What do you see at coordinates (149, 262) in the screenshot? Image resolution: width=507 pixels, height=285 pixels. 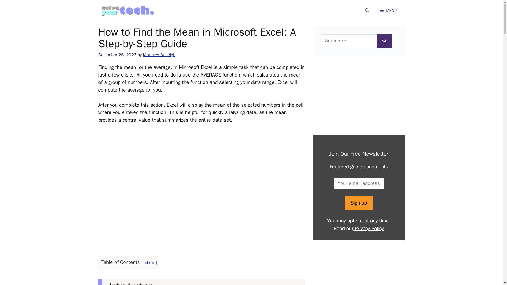 I see `show` at bounding box center [149, 262].